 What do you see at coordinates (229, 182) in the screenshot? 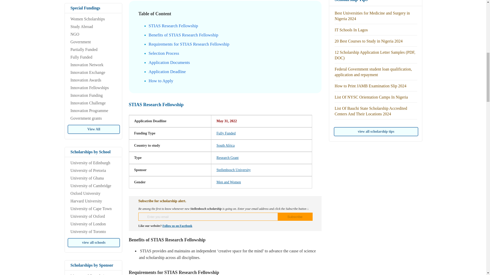
I see `Men and Women` at bounding box center [229, 182].